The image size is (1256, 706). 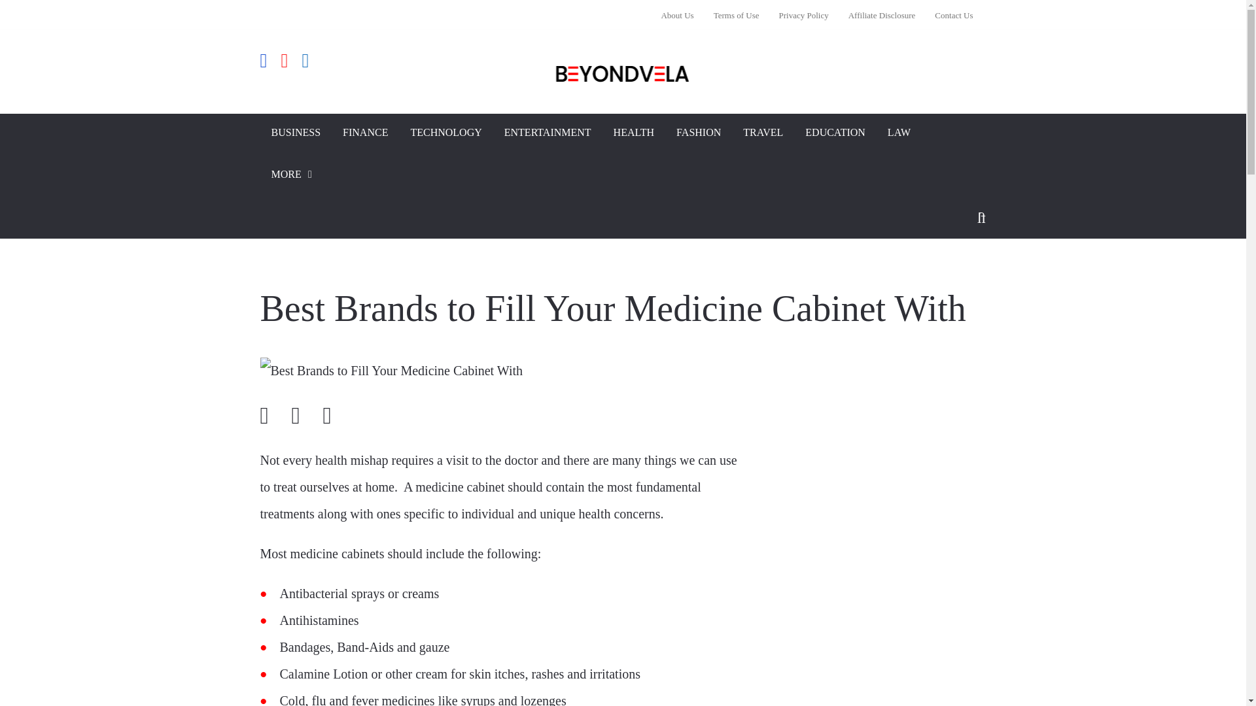 I want to click on BUSINESS, so click(x=296, y=134).